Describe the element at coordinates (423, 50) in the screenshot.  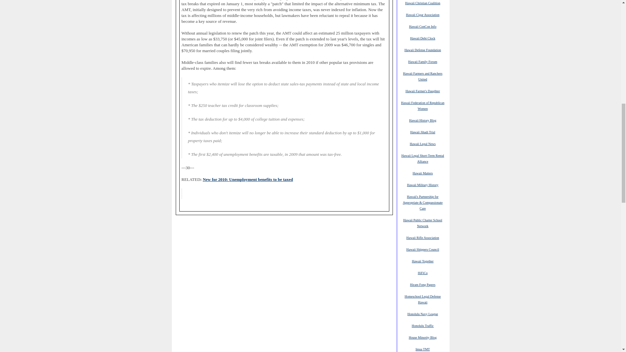
I see `Hawaii Defense Foundation` at that location.